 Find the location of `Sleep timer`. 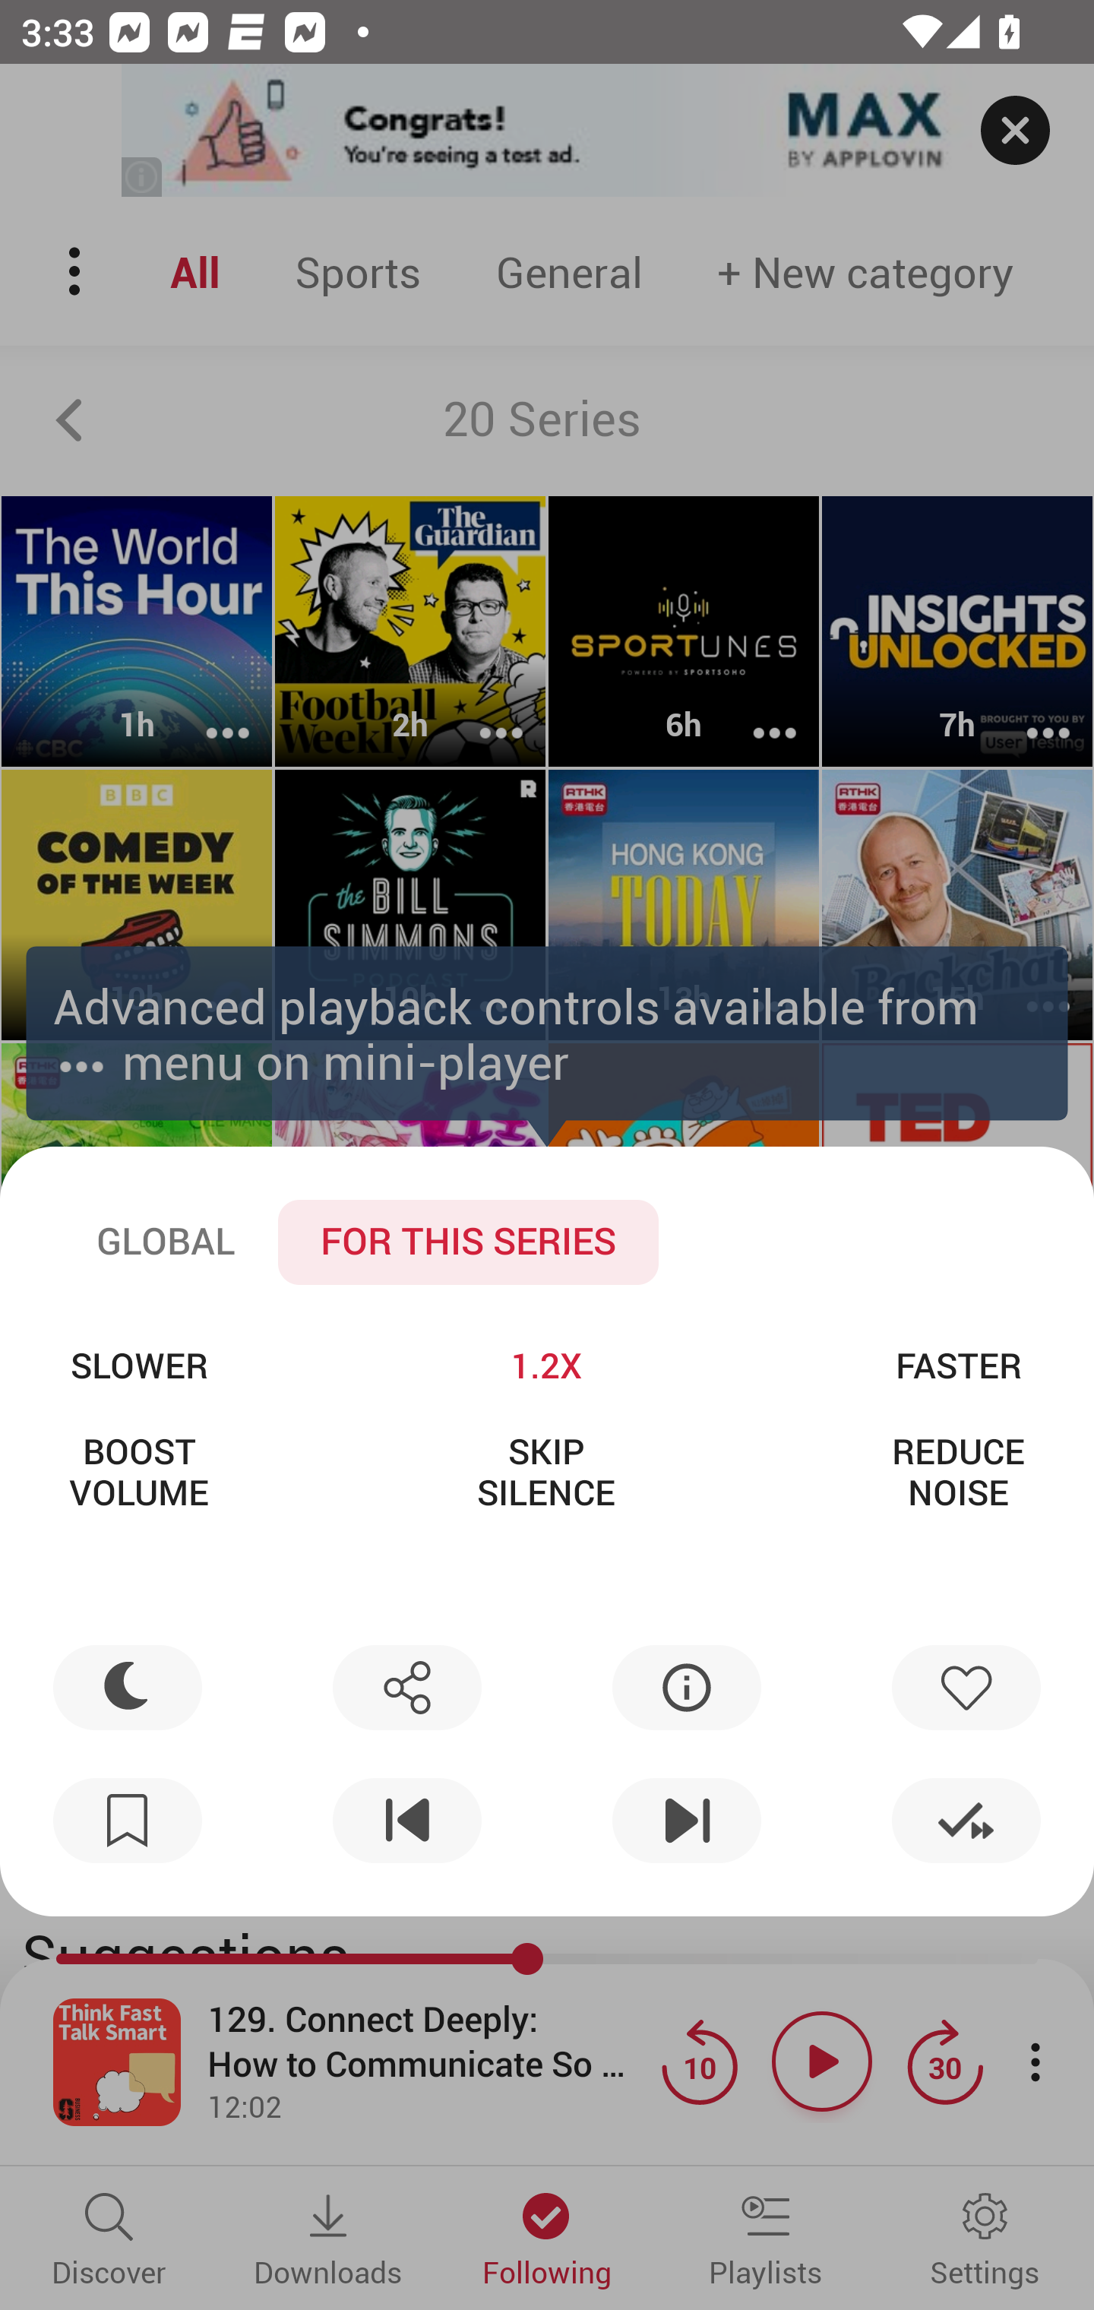

Sleep timer is located at coordinates (128, 1687).